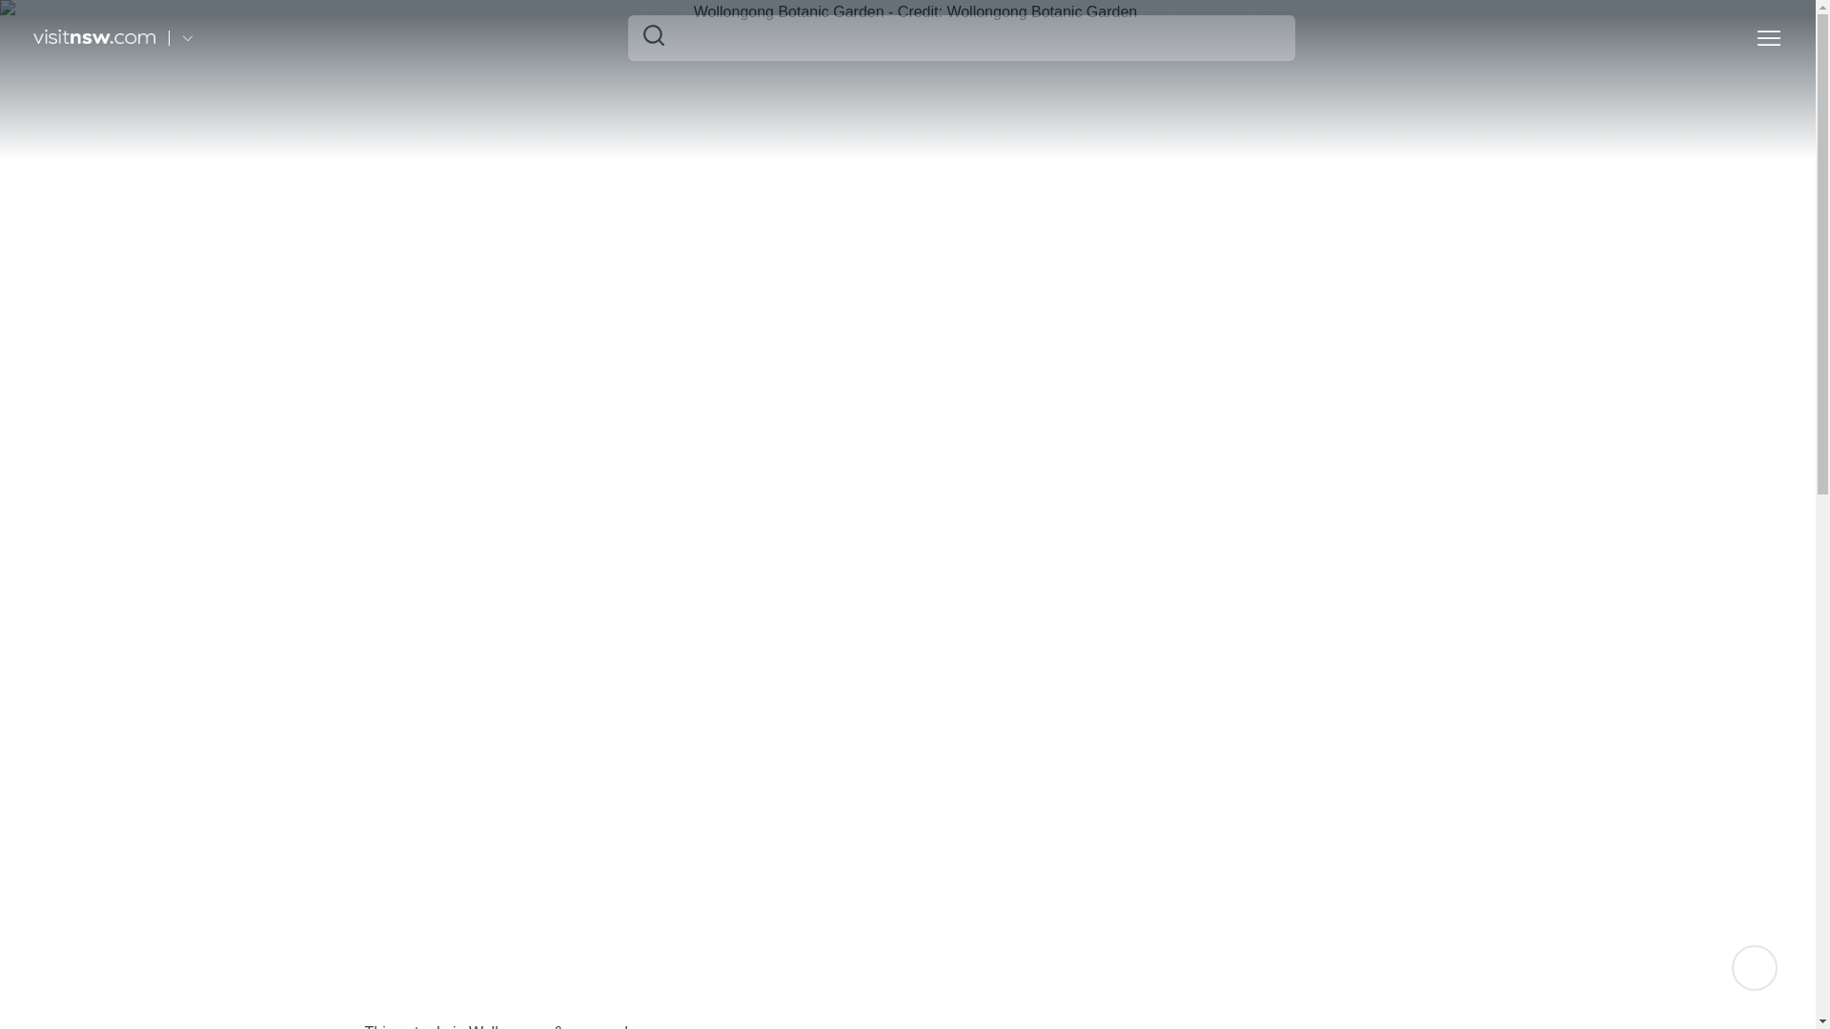  I want to click on Submit the search query., so click(654, 34).